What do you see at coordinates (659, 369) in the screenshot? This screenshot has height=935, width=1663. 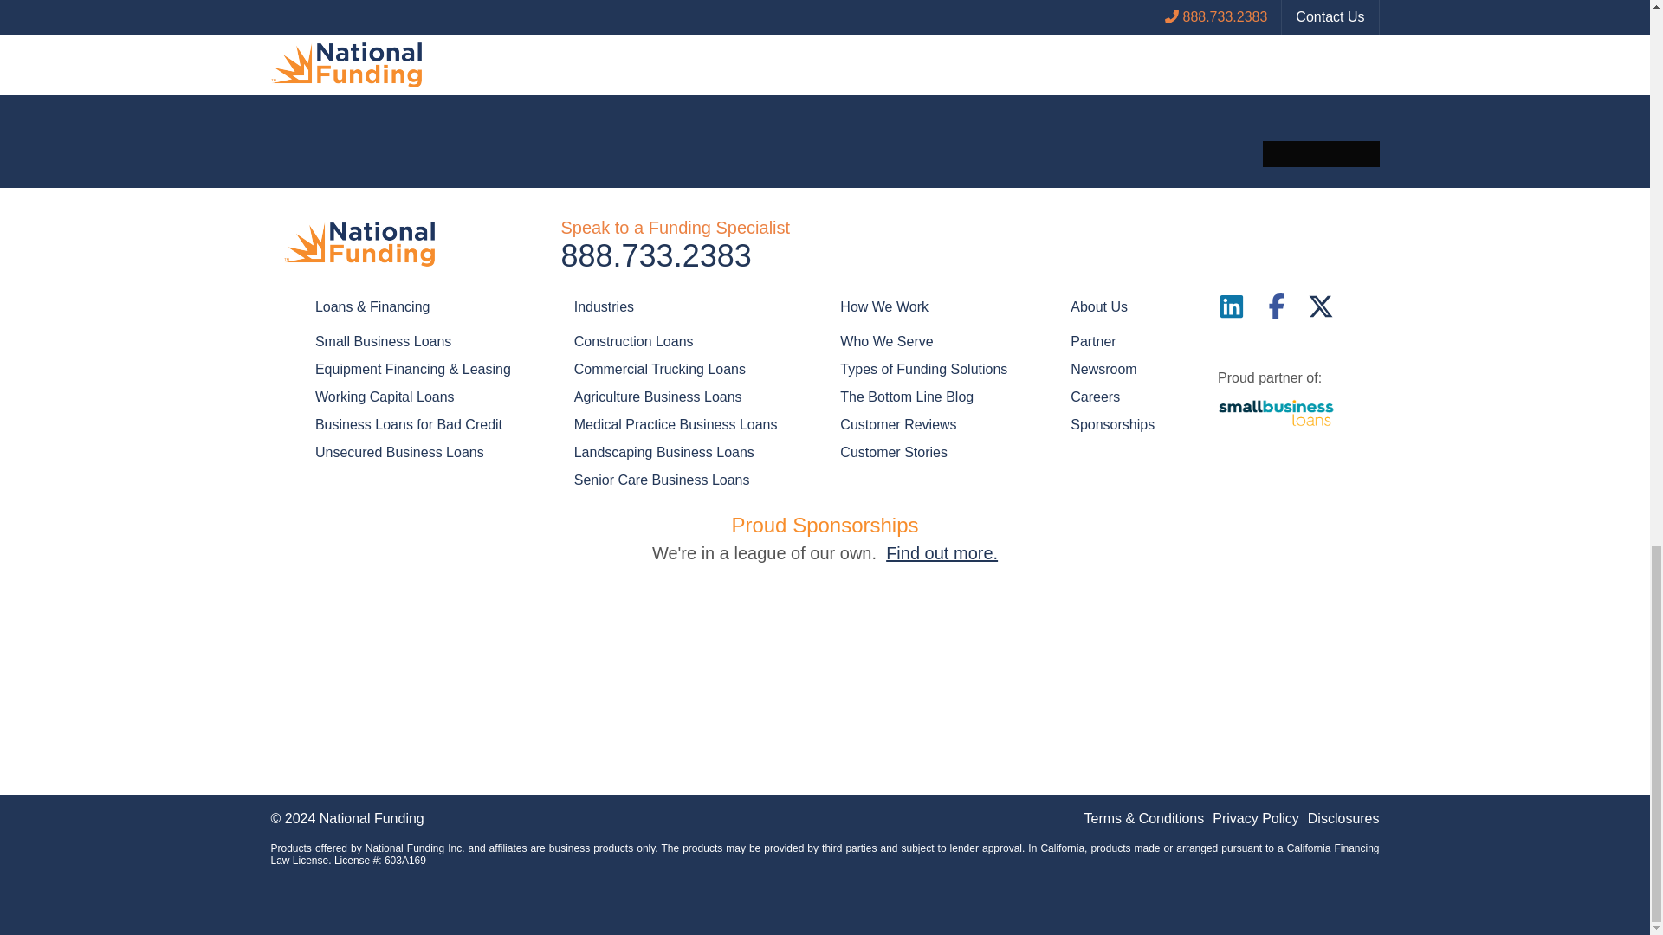 I see `Commercial Trucking Loans` at bounding box center [659, 369].